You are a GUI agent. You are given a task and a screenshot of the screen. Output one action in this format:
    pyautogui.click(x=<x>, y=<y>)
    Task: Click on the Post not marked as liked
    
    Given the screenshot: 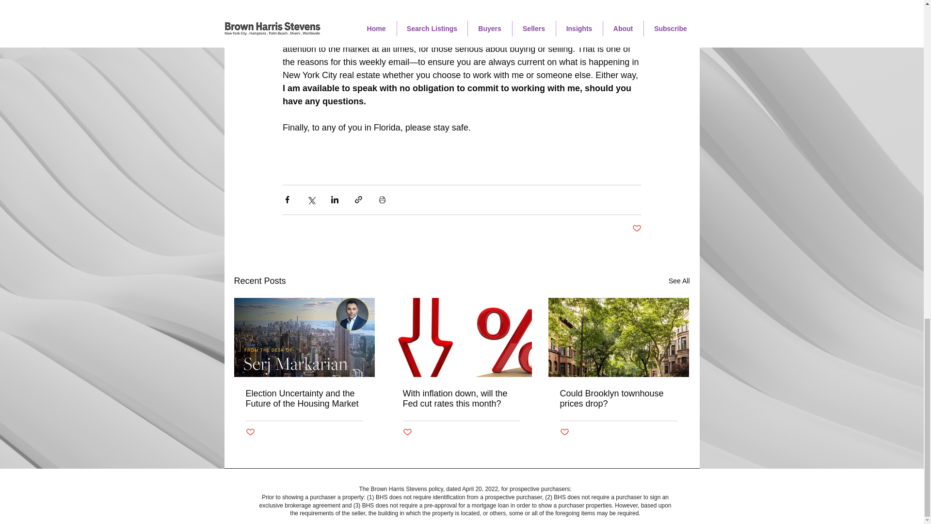 What is the action you would take?
    pyautogui.click(x=250, y=432)
    